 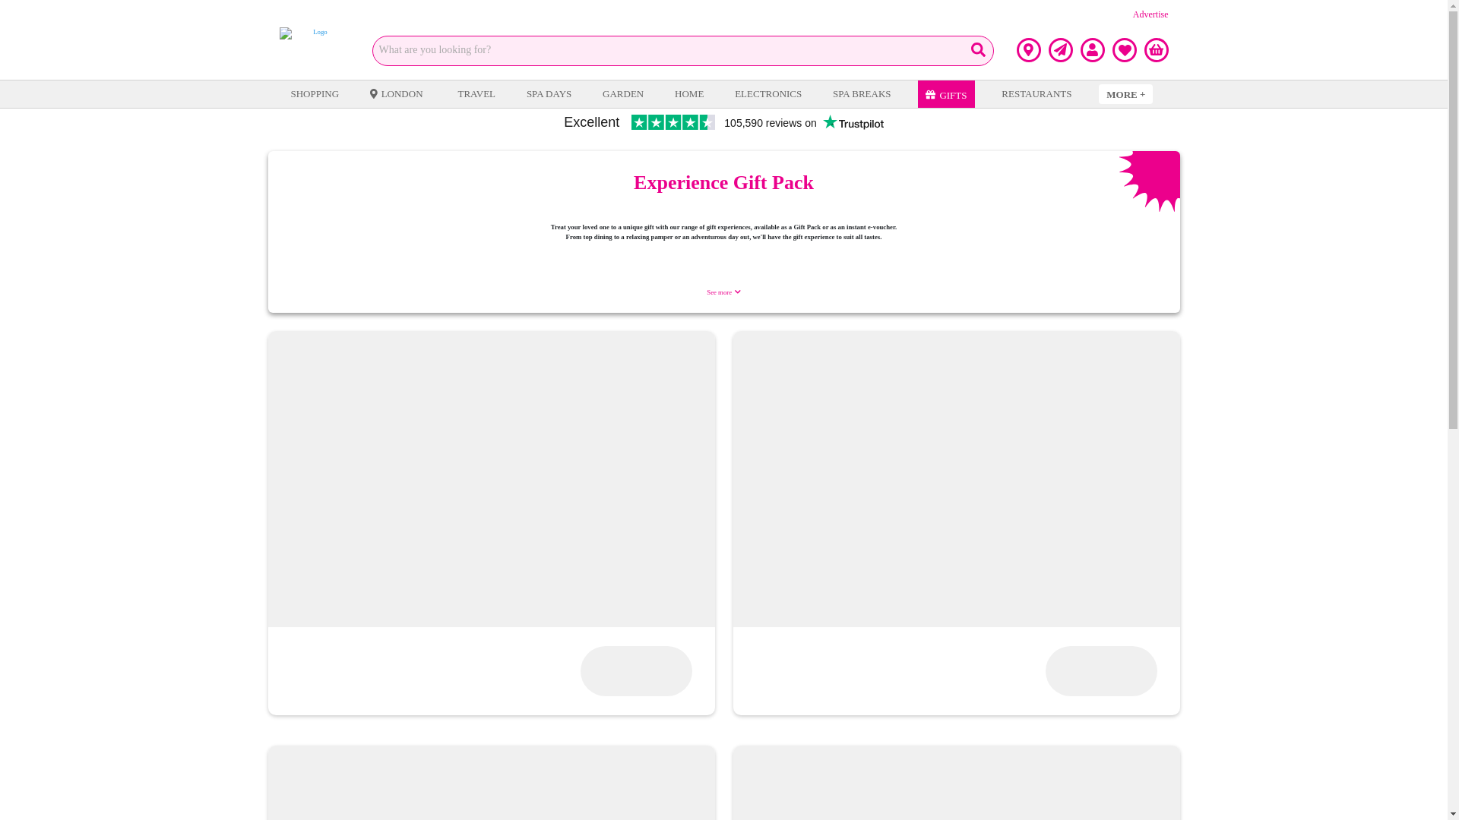 What do you see at coordinates (623, 94) in the screenshot?
I see `GARDEN` at bounding box center [623, 94].